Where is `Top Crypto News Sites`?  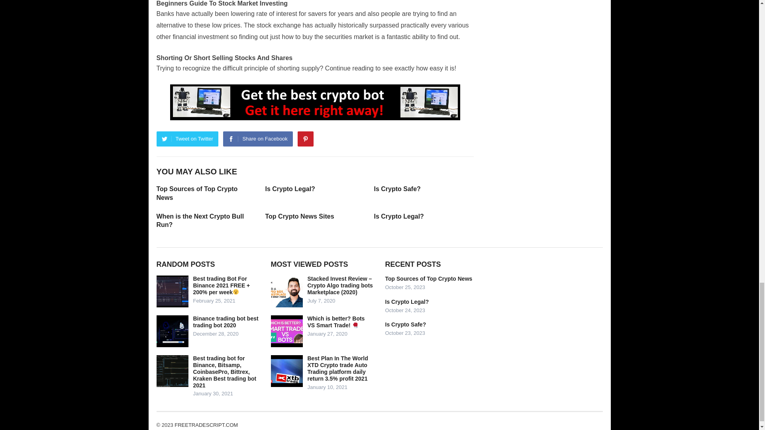
Top Crypto News Sites is located at coordinates (300, 216).